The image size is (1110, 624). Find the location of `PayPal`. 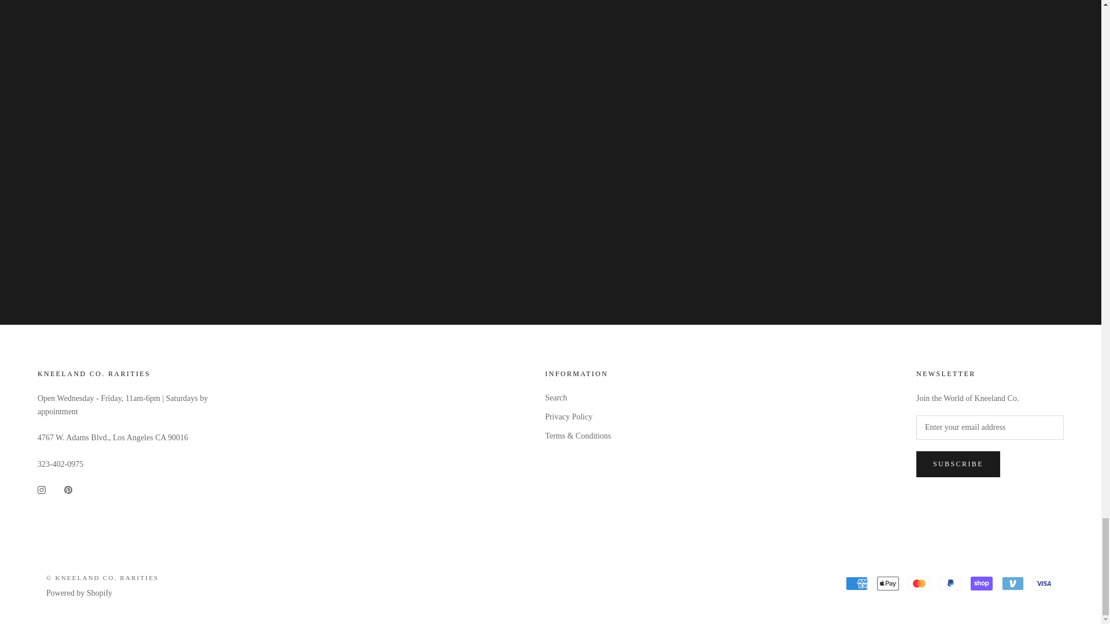

PayPal is located at coordinates (950, 583).